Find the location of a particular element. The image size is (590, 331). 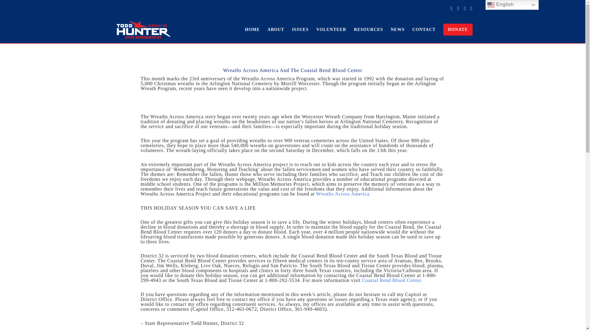

Wreaths Across America. is located at coordinates (343, 194).